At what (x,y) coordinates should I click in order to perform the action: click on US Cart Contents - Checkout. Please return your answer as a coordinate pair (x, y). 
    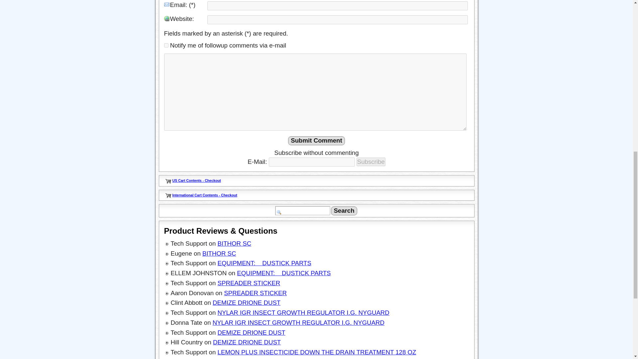
    Looking at the image, I should click on (196, 180).